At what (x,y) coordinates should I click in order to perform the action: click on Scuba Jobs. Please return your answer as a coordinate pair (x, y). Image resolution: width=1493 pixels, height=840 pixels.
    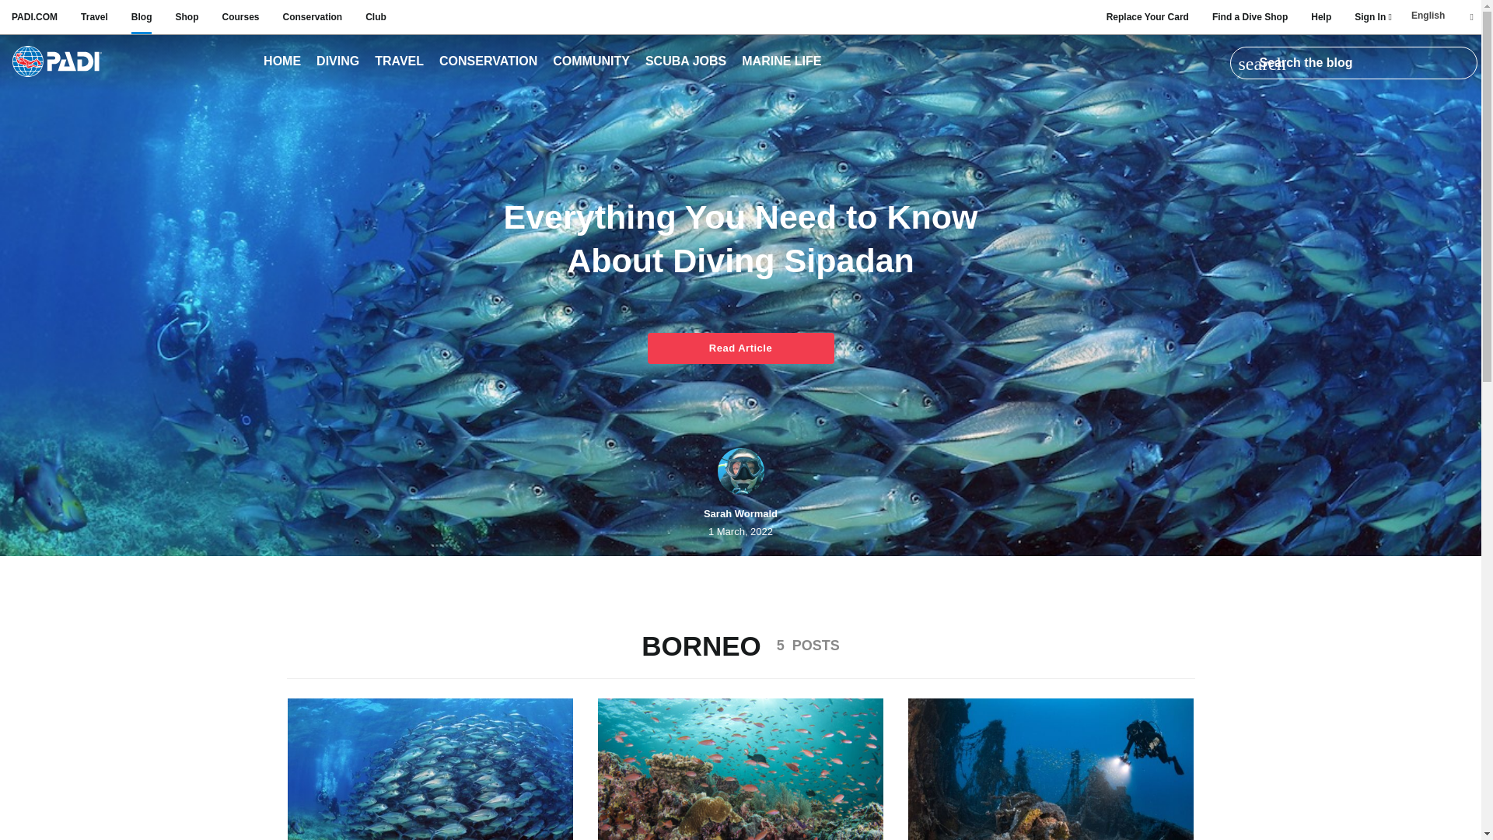
    Looking at the image, I should click on (686, 62).